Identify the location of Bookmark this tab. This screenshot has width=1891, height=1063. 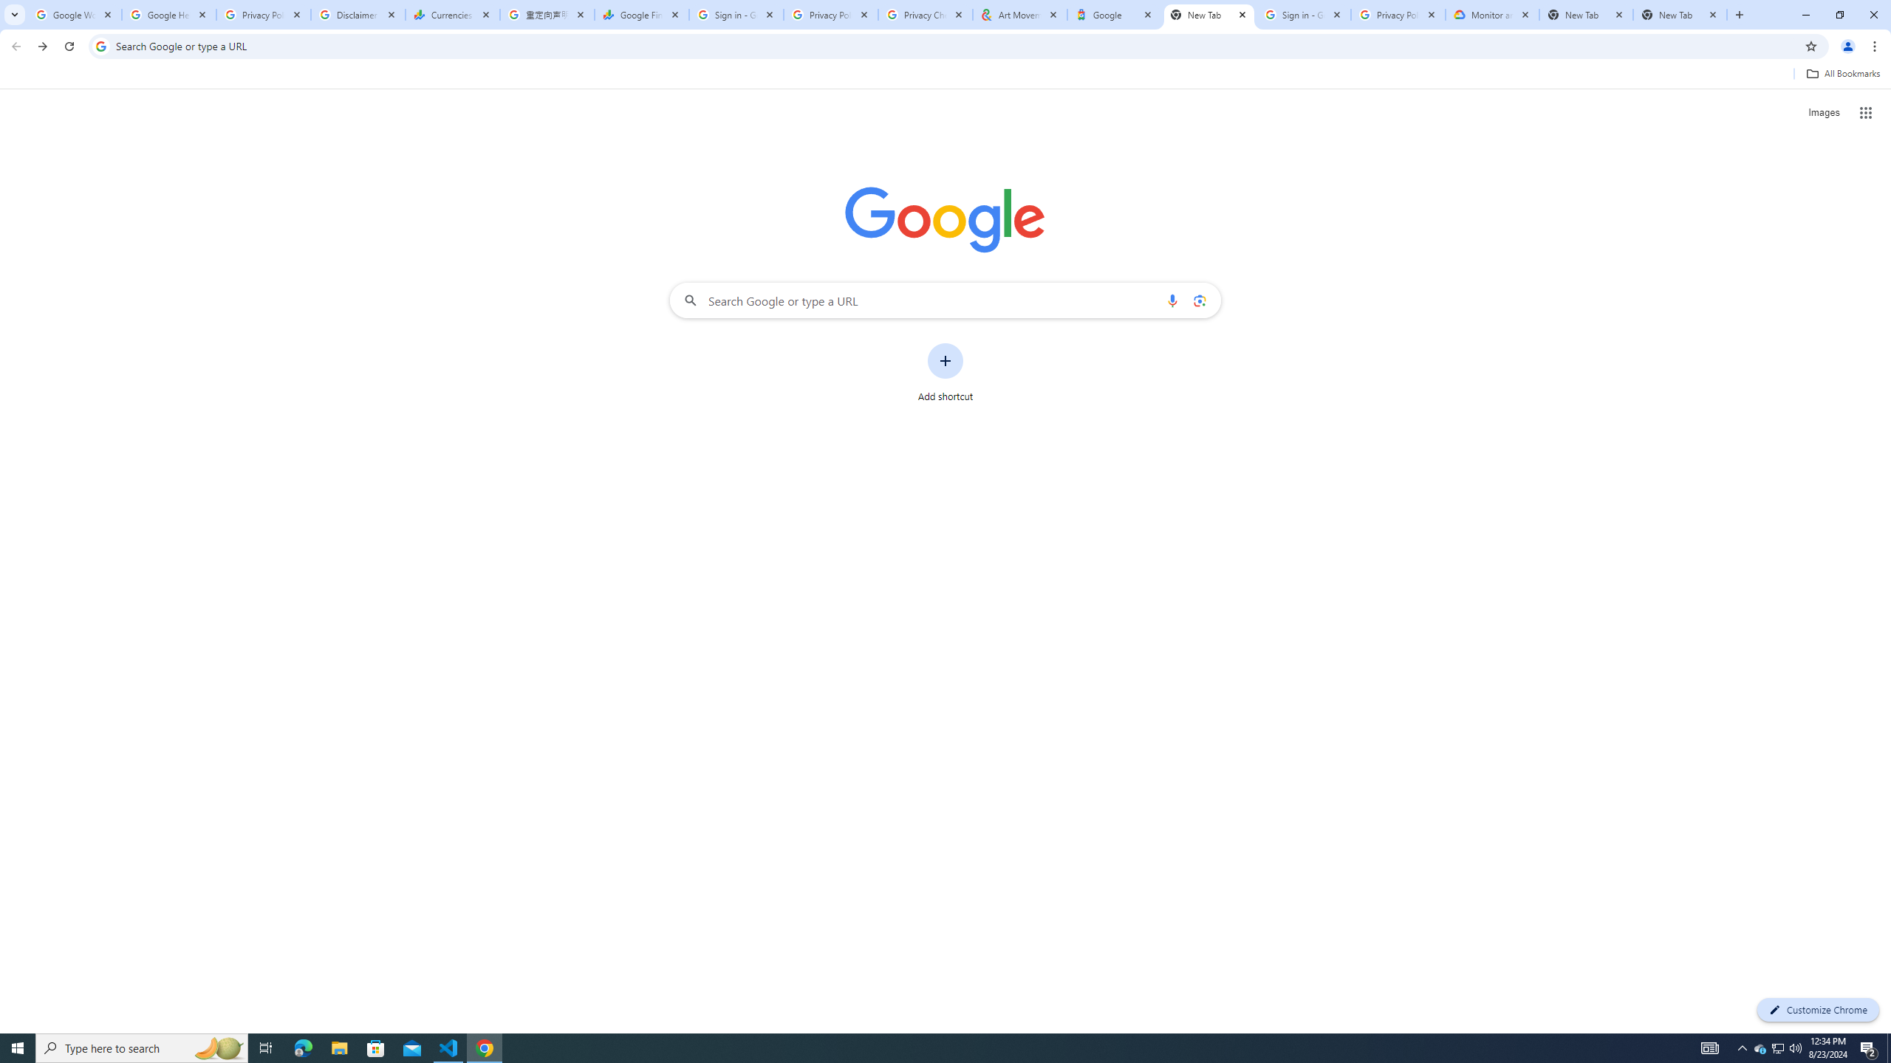
(1810, 46).